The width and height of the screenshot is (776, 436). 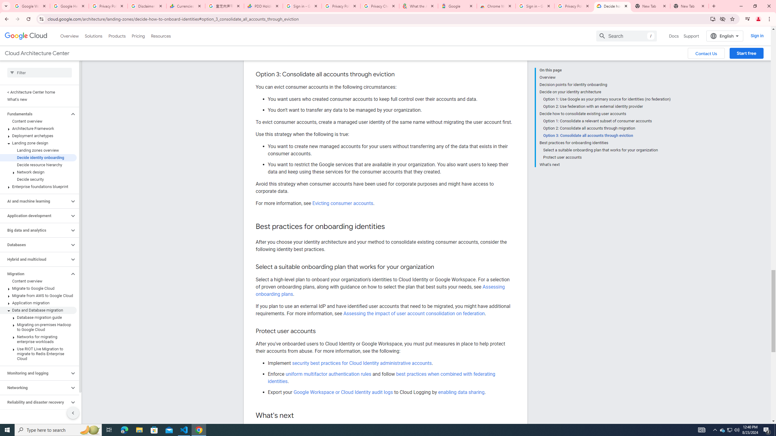 What do you see at coordinates (461, 392) in the screenshot?
I see `enabling data sharing` at bounding box center [461, 392].